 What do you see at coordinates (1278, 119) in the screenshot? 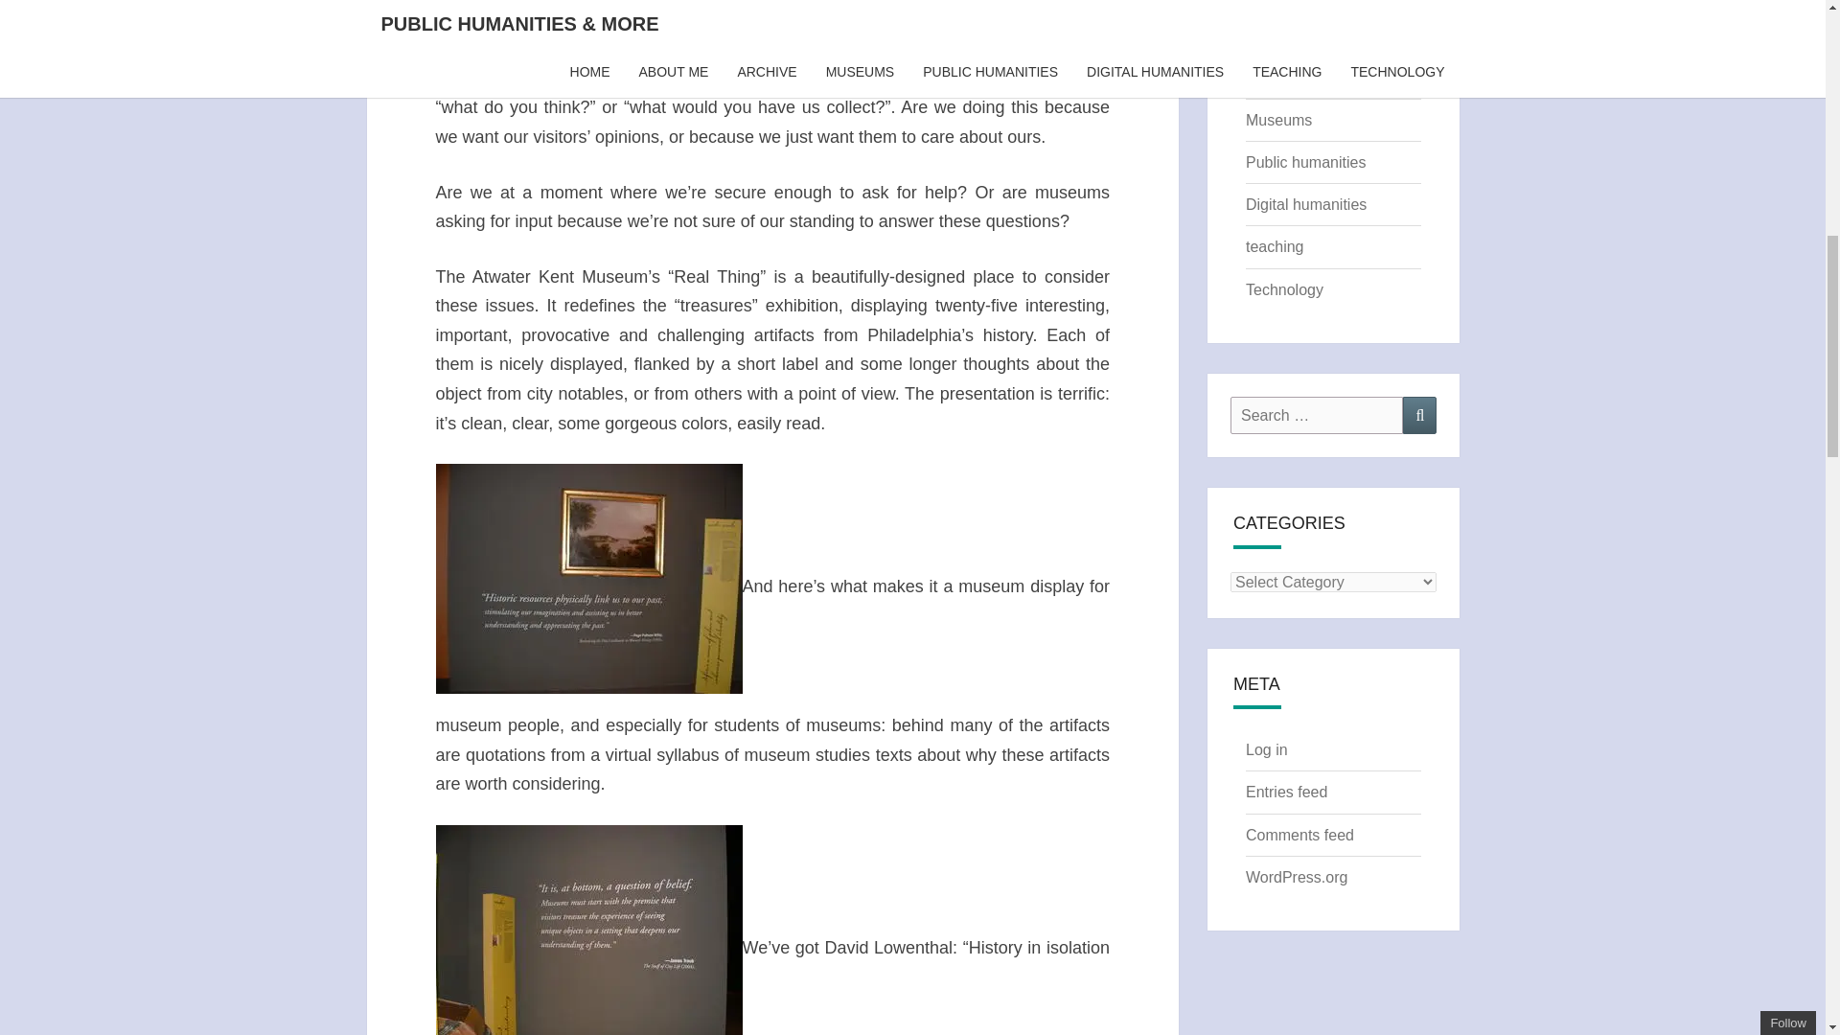
I see `Museums` at bounding box center [1278, 119].